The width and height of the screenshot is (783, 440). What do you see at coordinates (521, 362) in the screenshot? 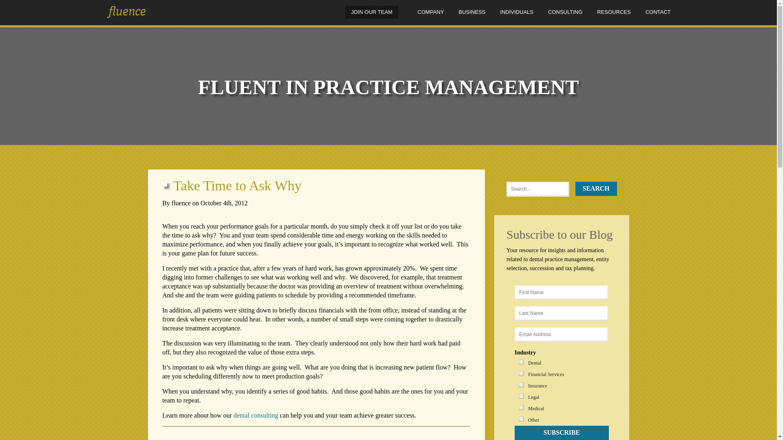
I see `1` at bounding box center [521, 362].